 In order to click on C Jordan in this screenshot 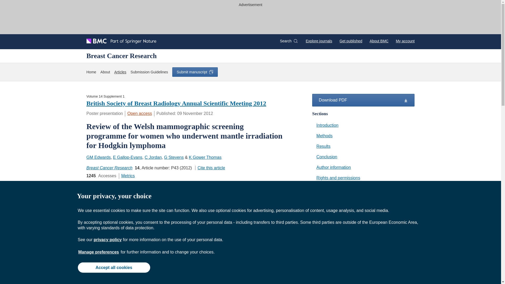, I will do `click(153, 157)`.